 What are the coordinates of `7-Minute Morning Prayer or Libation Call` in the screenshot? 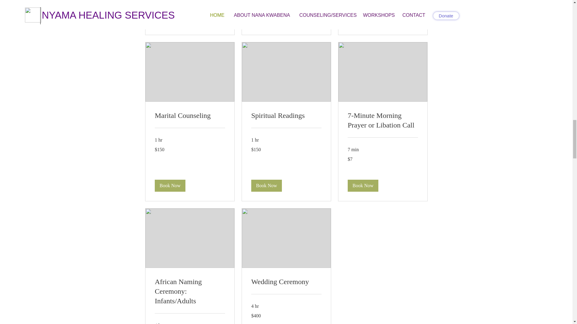 It's located at (382, 121).